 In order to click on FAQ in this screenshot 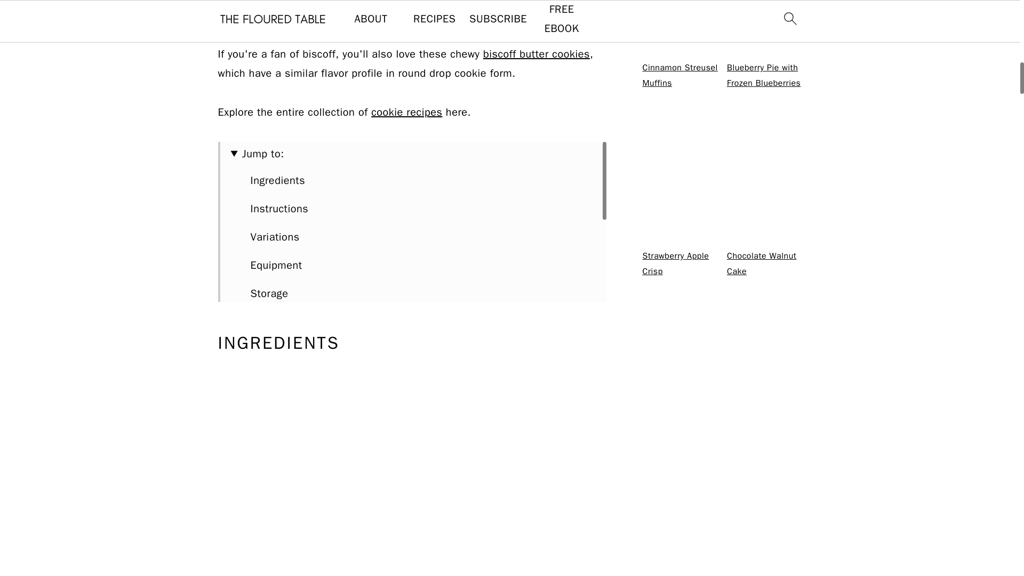, I will do `click(260, 350)`.